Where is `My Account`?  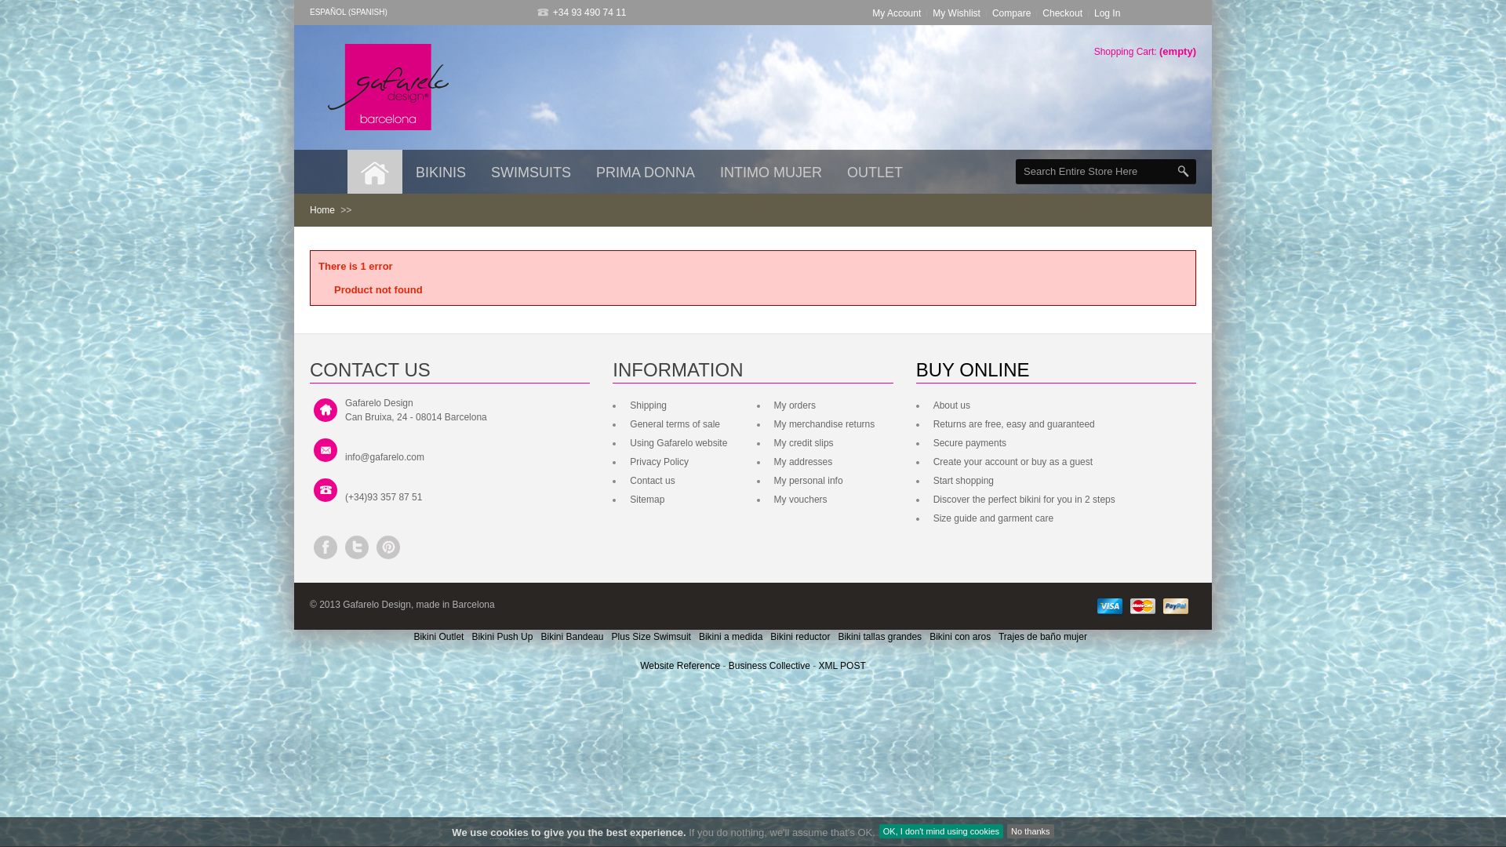
My Account is located at coordinates (897, 13).